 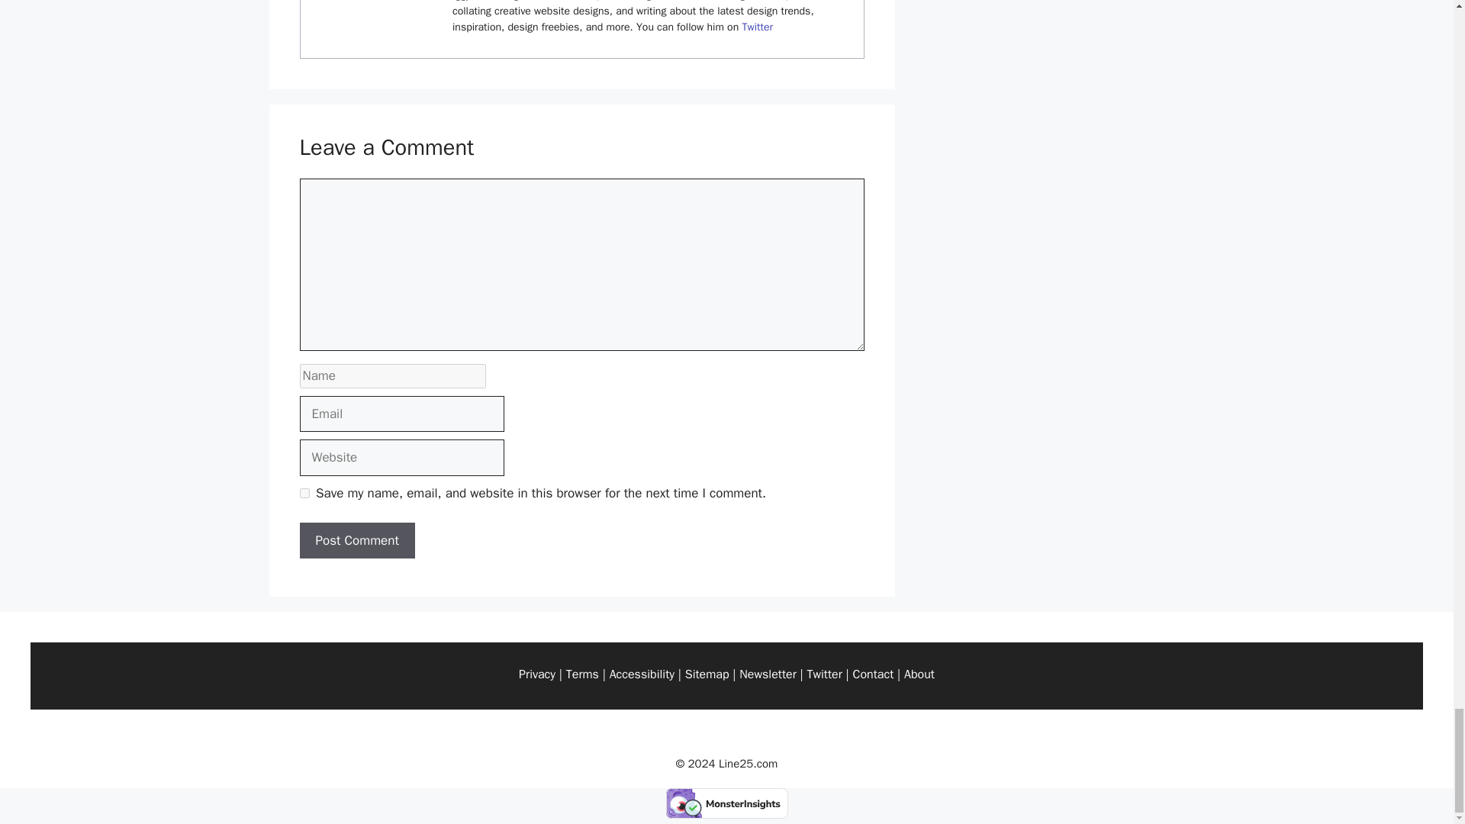 I want to click on Post Comment, so click(x=356, y=540).